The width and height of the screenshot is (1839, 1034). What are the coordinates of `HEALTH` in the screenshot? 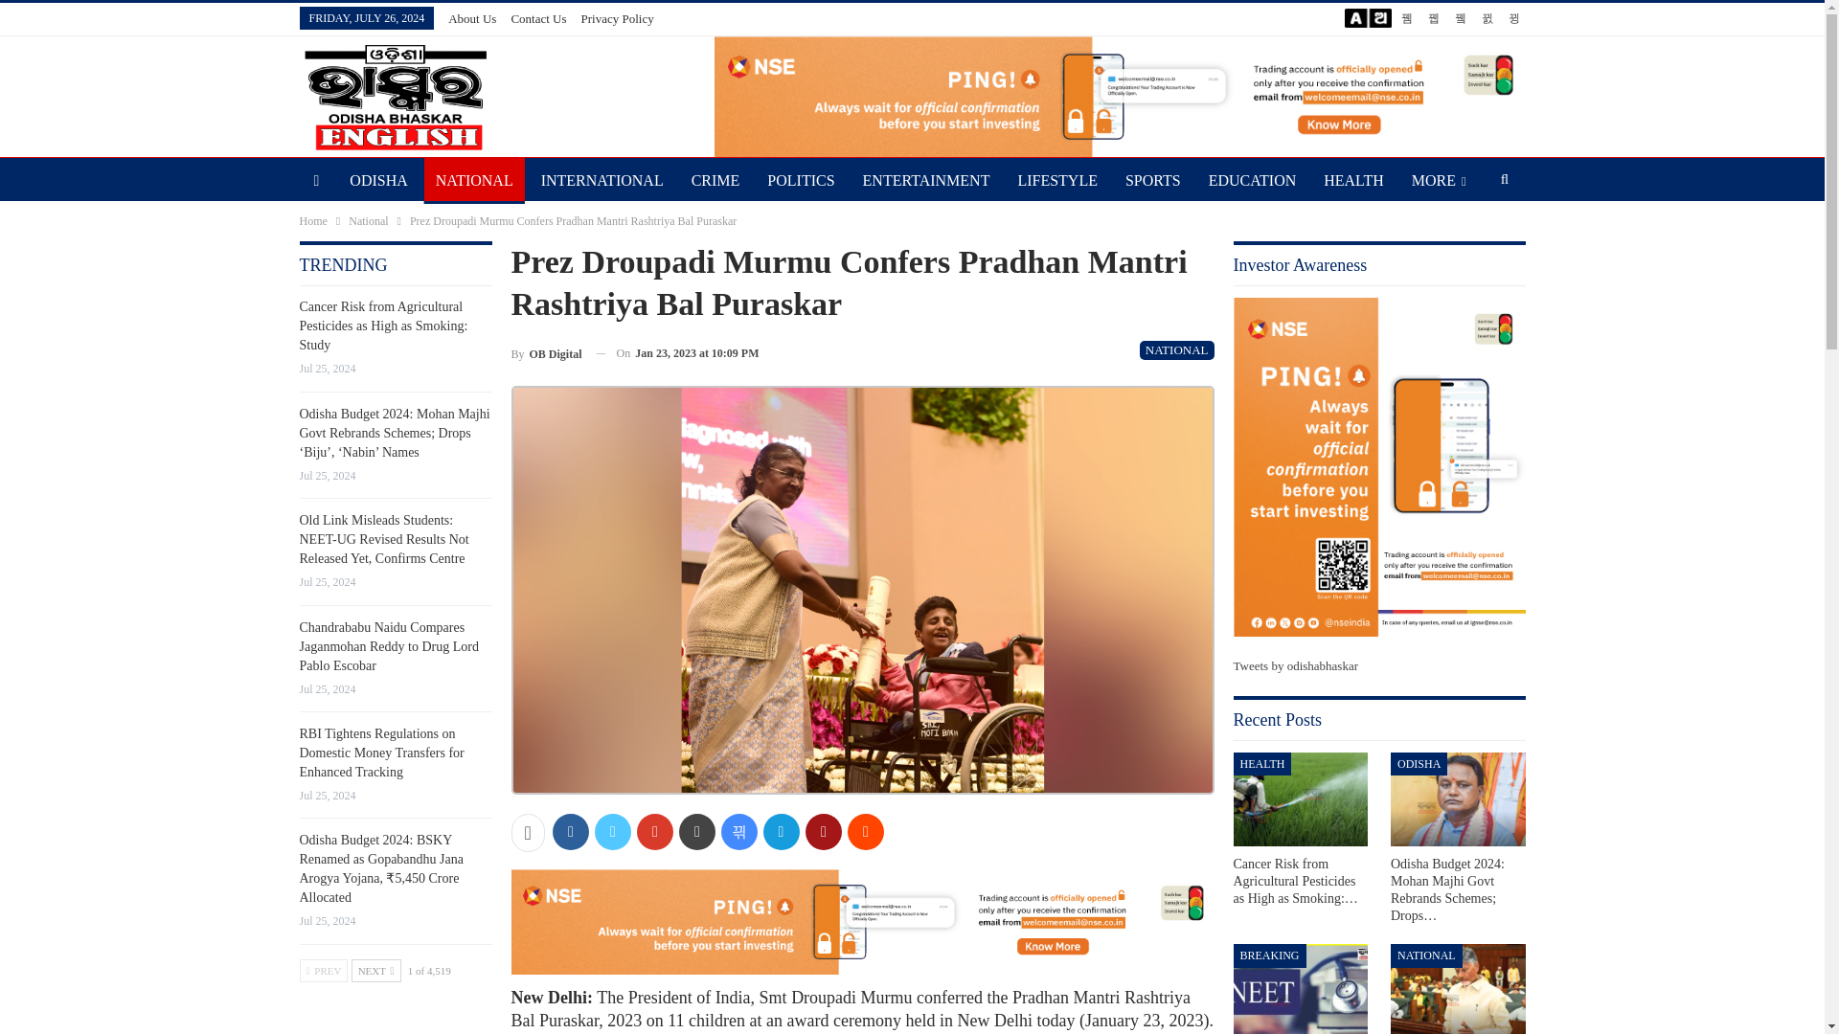 It's located at (1354, 180).